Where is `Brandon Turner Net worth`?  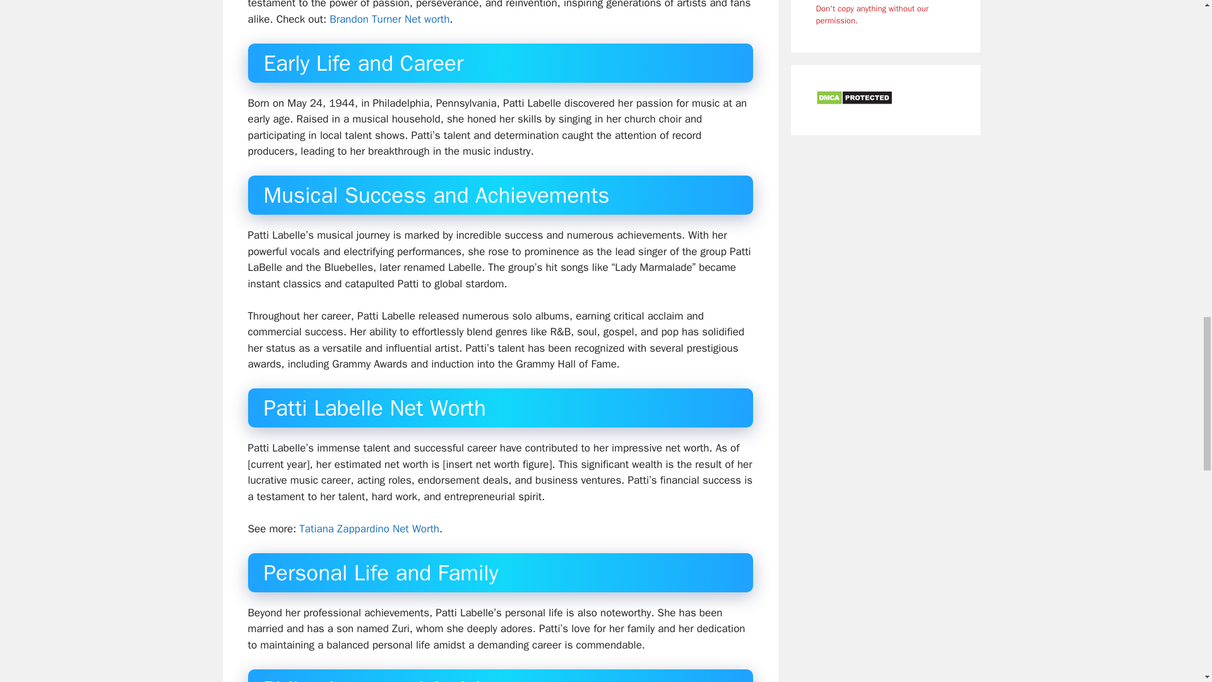
Brandon Turner Net worth is located at coordinates (389, 19).